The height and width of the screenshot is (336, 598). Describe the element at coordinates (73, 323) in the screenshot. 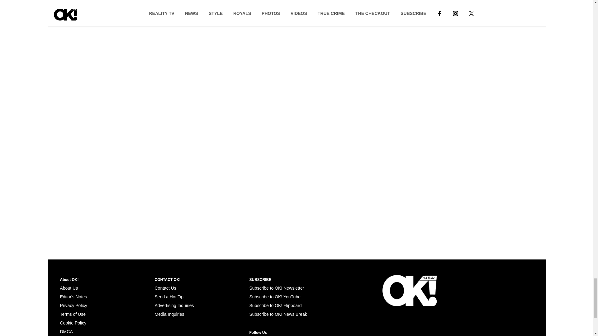

I see `Cookie Policy` at that location.